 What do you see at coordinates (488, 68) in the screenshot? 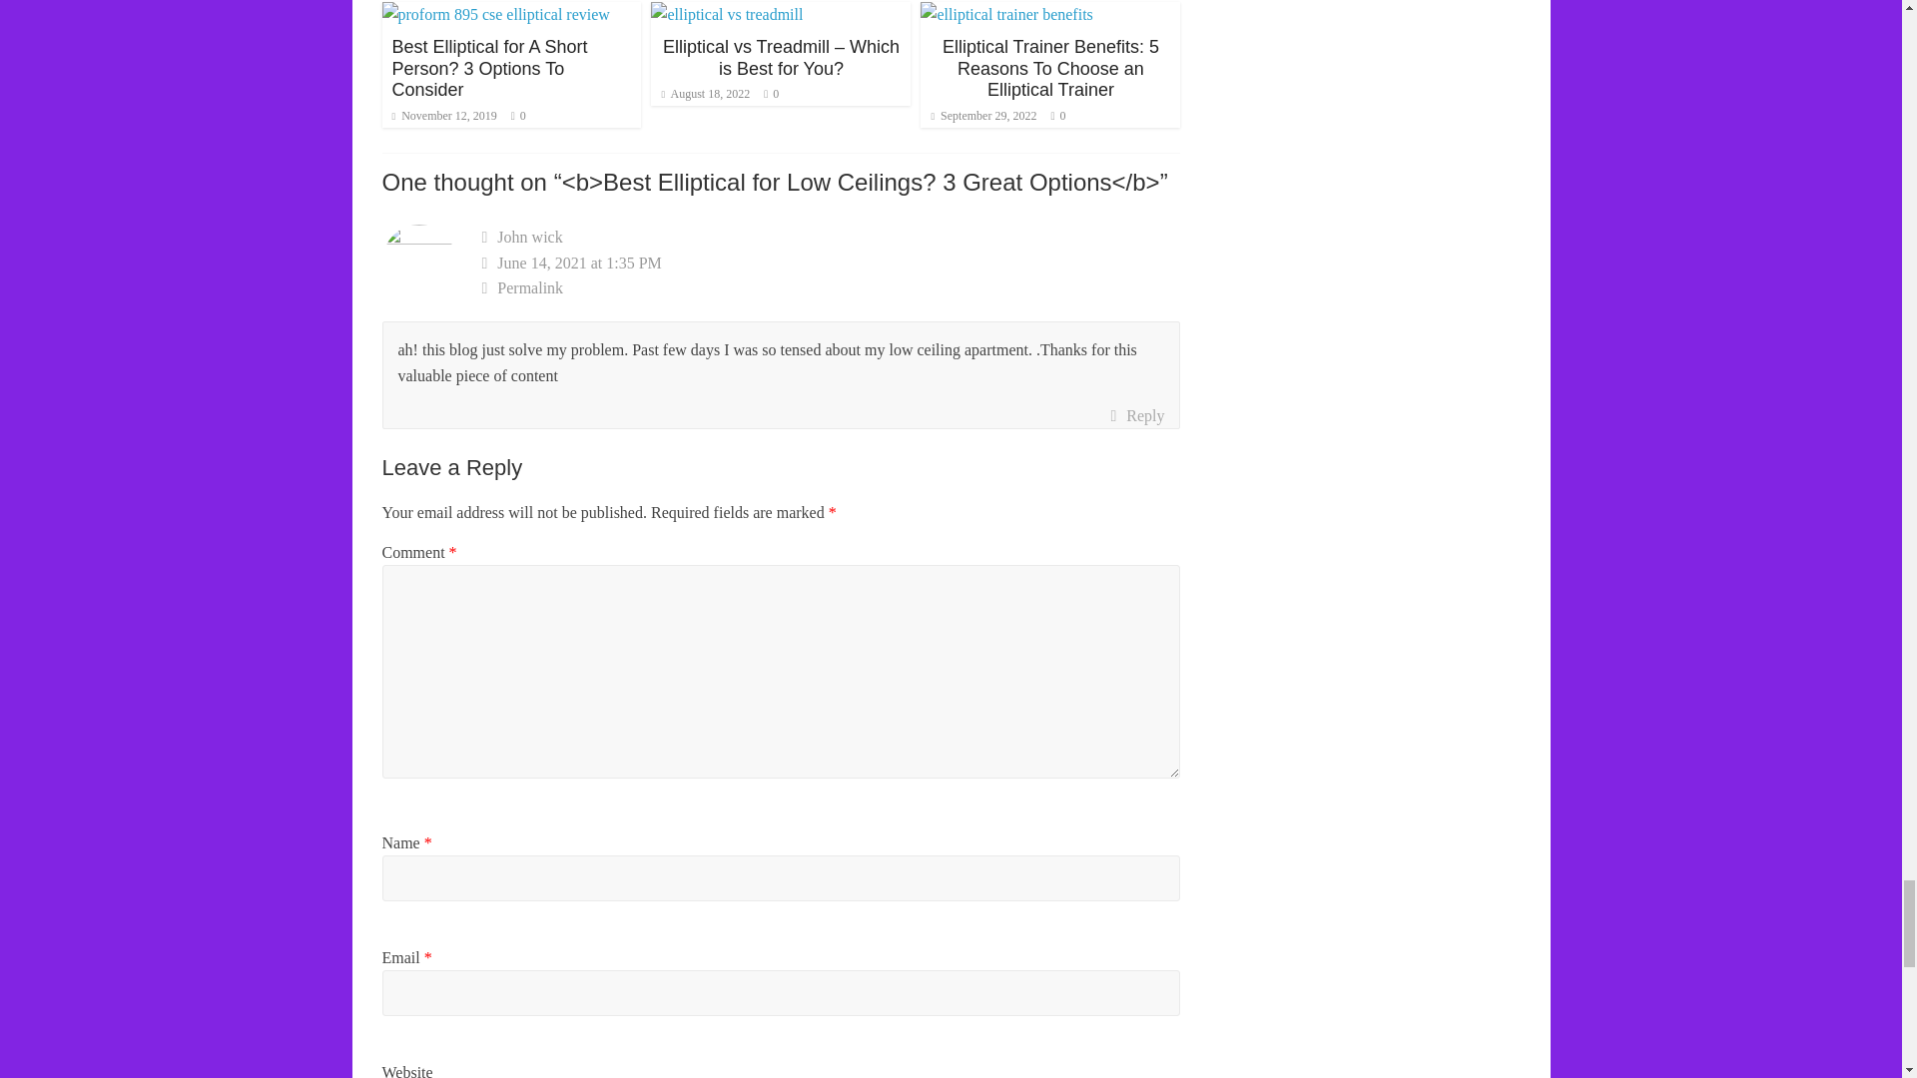
I see `Best Elliptical for A Short Person? 3 Options To Consider` at bounding box center [488, 68].